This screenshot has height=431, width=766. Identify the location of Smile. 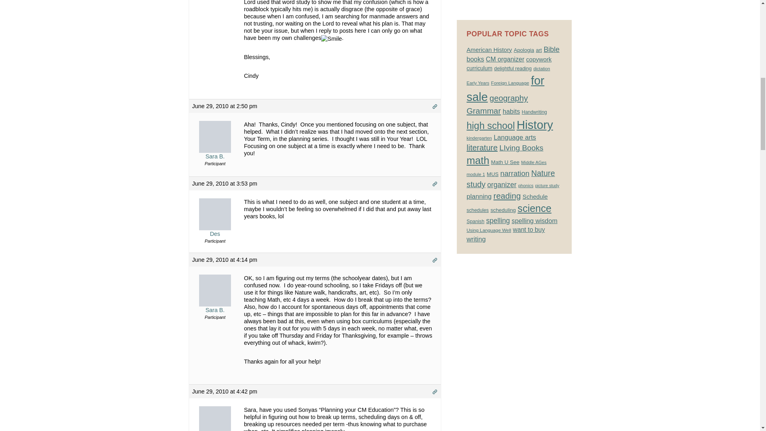
(331, 38).